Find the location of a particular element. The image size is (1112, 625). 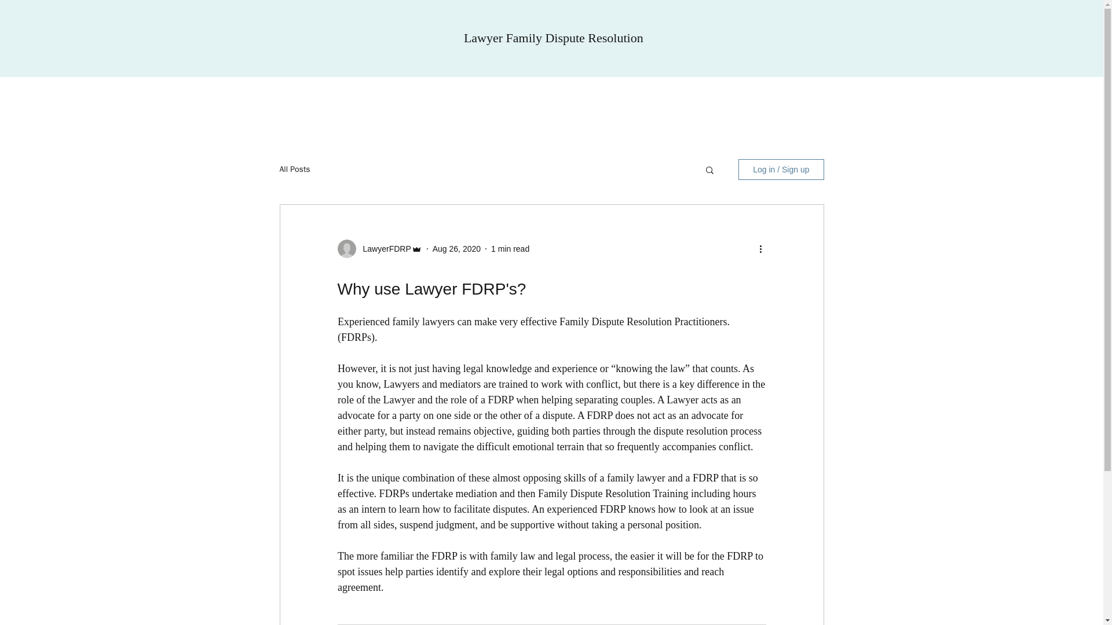

LawyerFDRP is located at coordinates (383, 249).